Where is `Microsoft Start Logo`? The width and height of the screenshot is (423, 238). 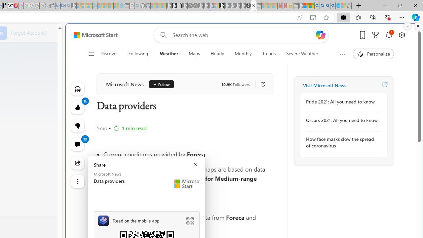 Microsoft Start Logo is located at coordinates (187, 184).